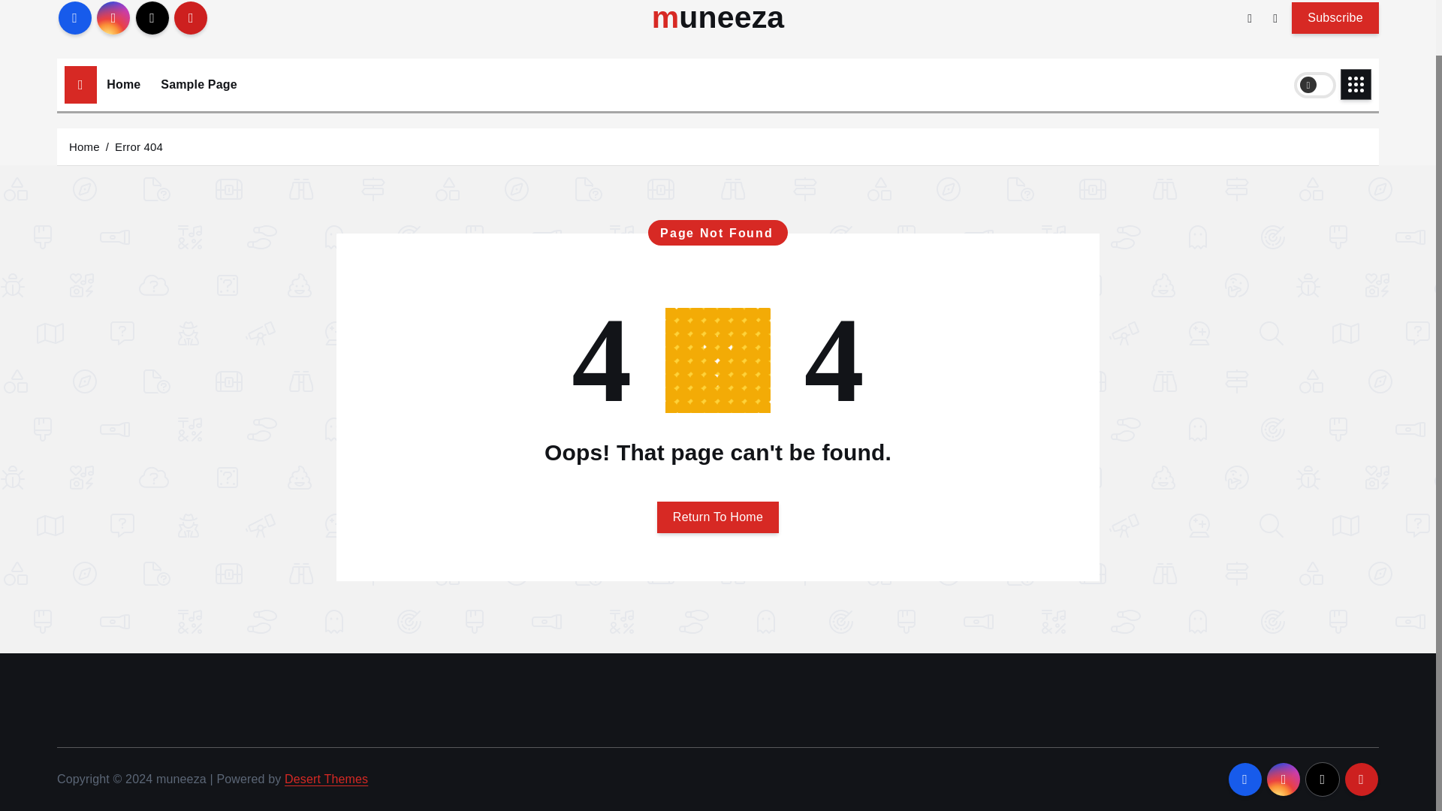  Describe the element at coordinates (718, 18) in the screenshot. I see `muneeza` at that location.